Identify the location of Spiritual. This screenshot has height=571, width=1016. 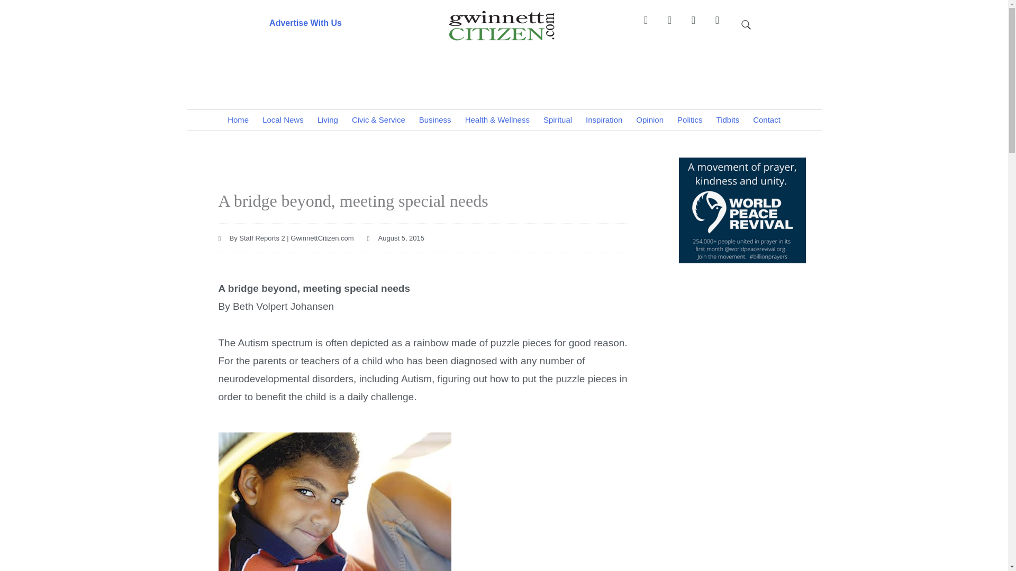
(558, 120).